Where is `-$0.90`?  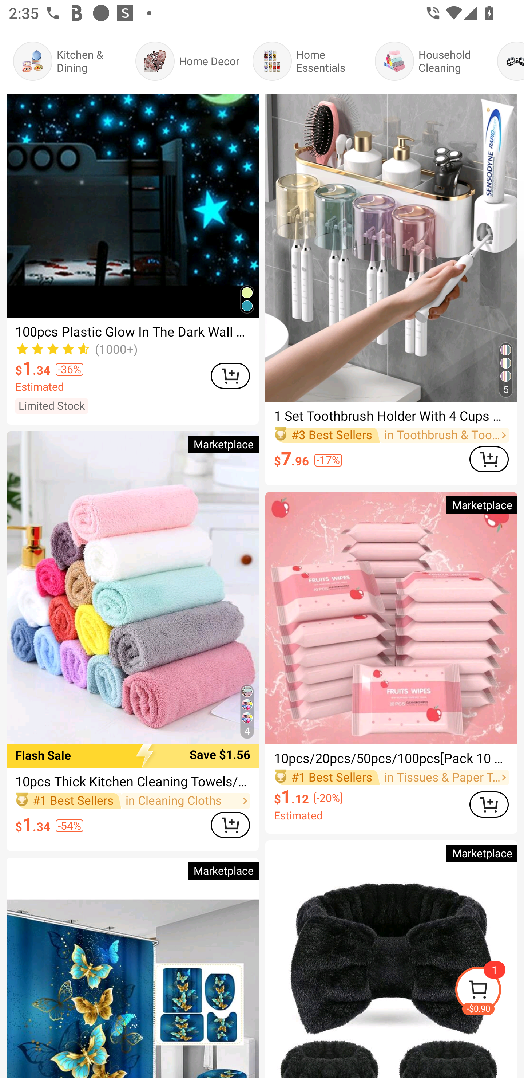 -$0.90 is located at coordinates (489, 991).